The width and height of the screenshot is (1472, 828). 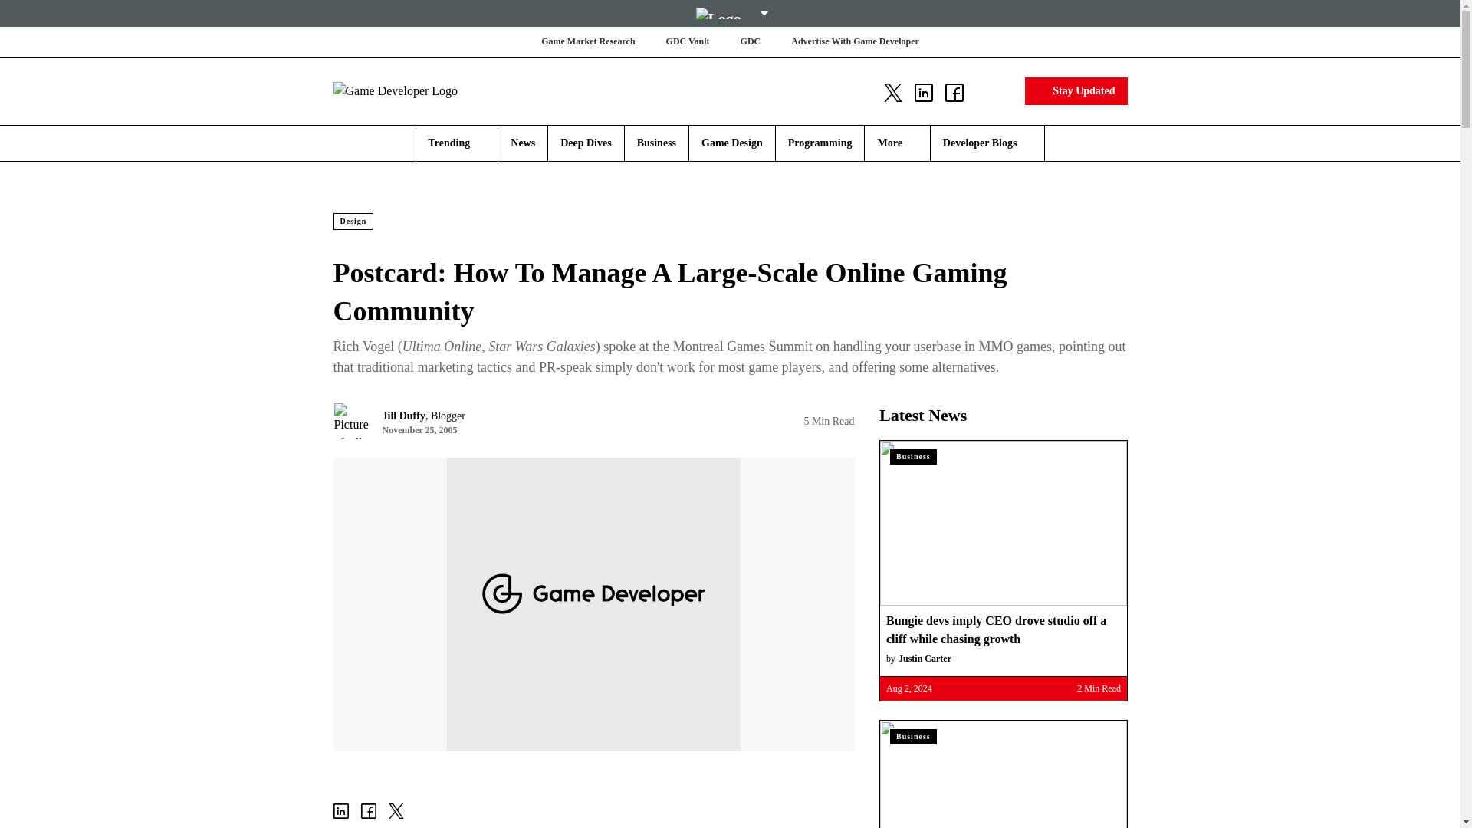 What do you see at coordinates (731, 143) in the screenshot?
I see `Game Design` at bounding box center [731, 143].